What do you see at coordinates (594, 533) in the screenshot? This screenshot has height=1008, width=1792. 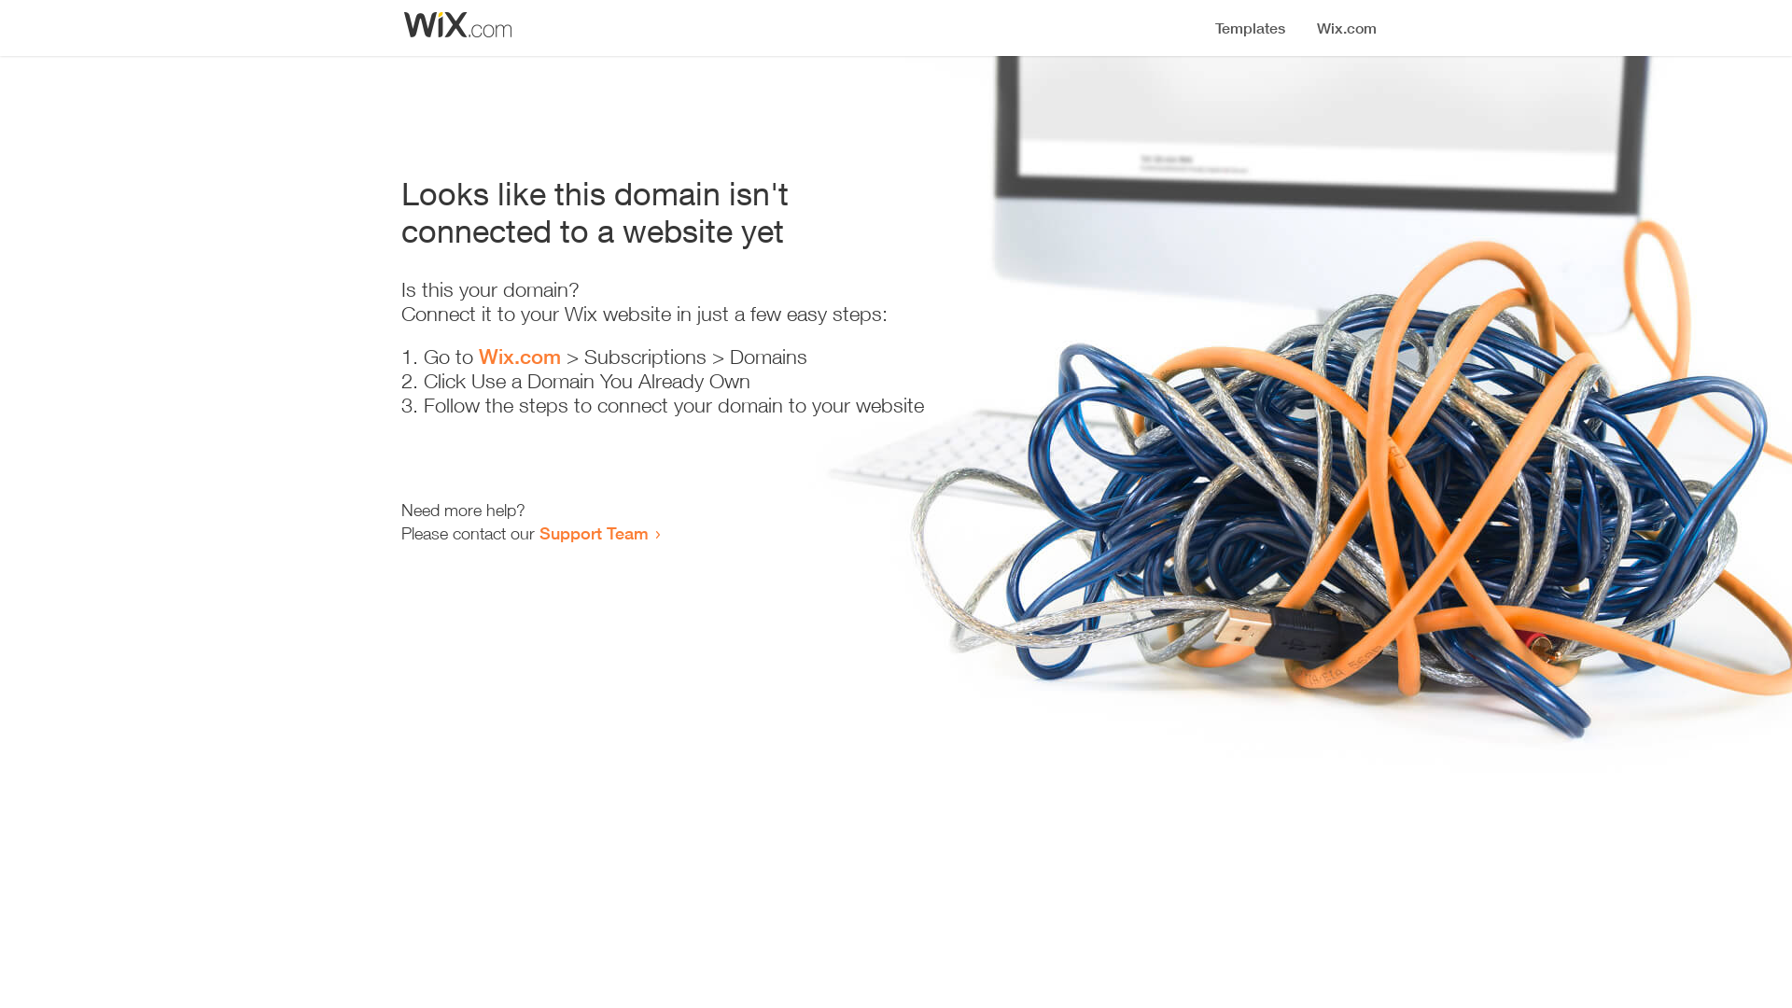 I see `Support Team` at bounding box center [594, 533].